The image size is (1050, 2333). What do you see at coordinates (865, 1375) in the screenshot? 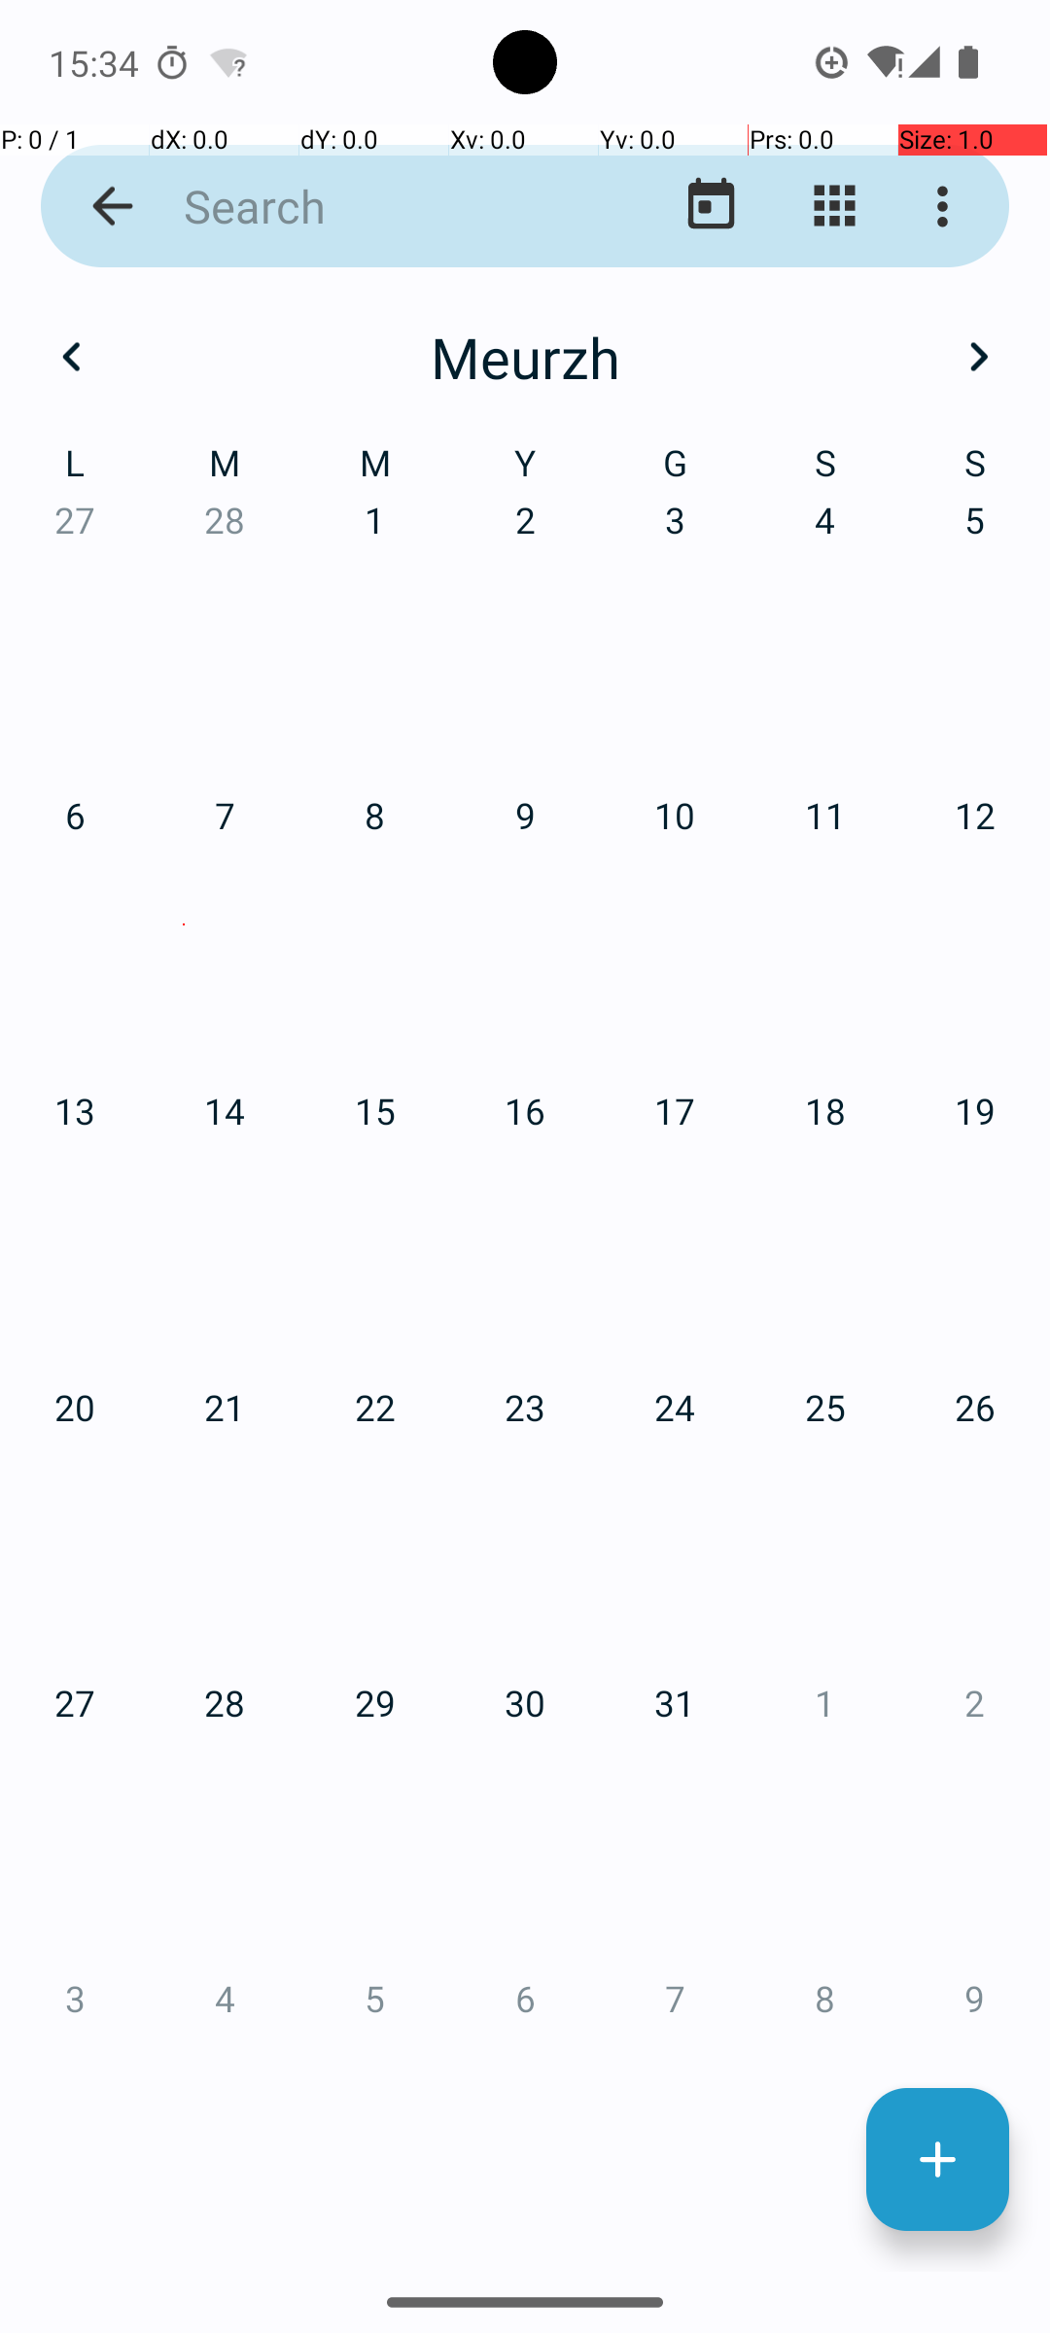
I see `GWENGOLO` at bounding box center [865, 1375].